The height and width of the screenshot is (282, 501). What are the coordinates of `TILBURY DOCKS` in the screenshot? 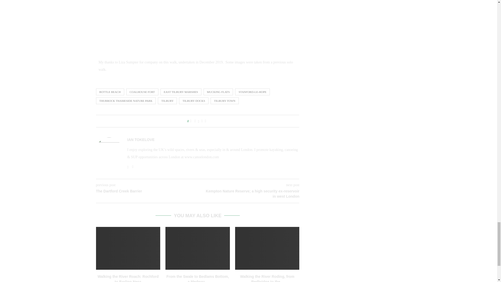 It's located at (194, 101).